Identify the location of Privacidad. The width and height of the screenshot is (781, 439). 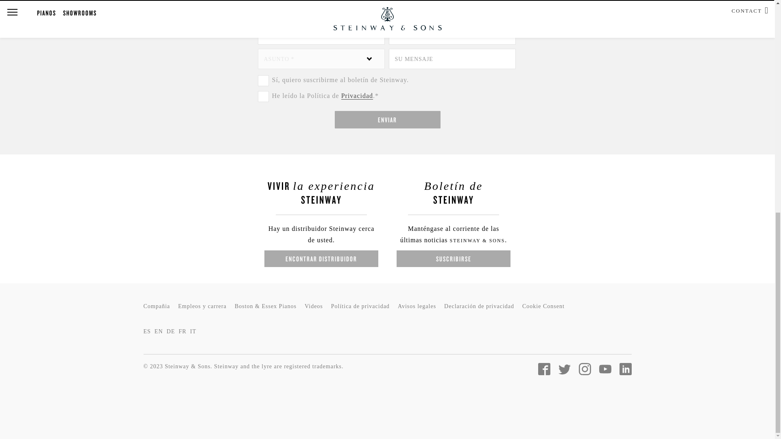
(357, 96).